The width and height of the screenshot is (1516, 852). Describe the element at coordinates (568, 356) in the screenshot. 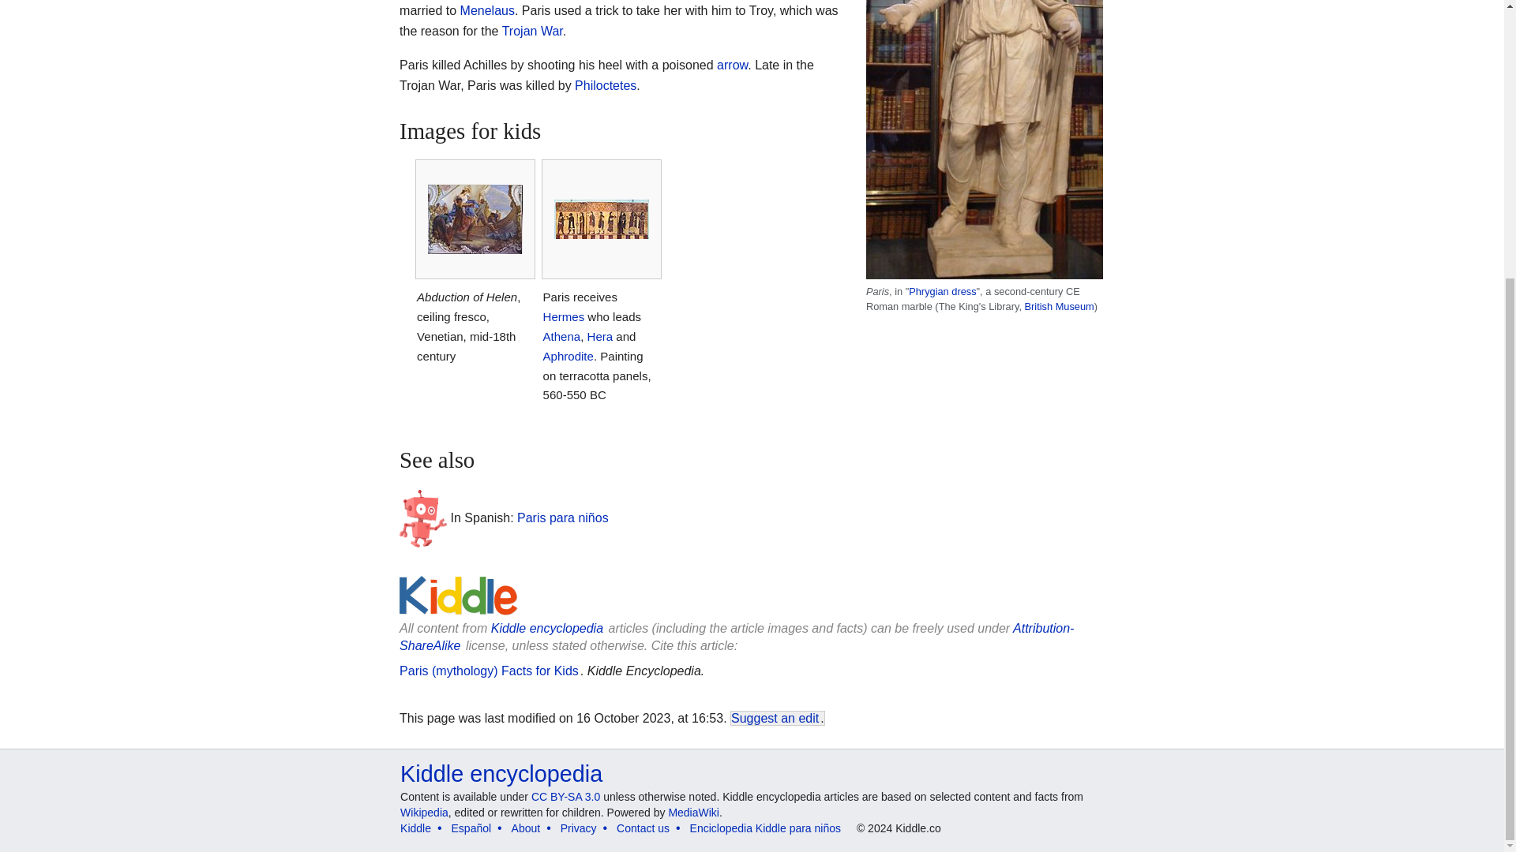

I see `Aphrodite` at that location.